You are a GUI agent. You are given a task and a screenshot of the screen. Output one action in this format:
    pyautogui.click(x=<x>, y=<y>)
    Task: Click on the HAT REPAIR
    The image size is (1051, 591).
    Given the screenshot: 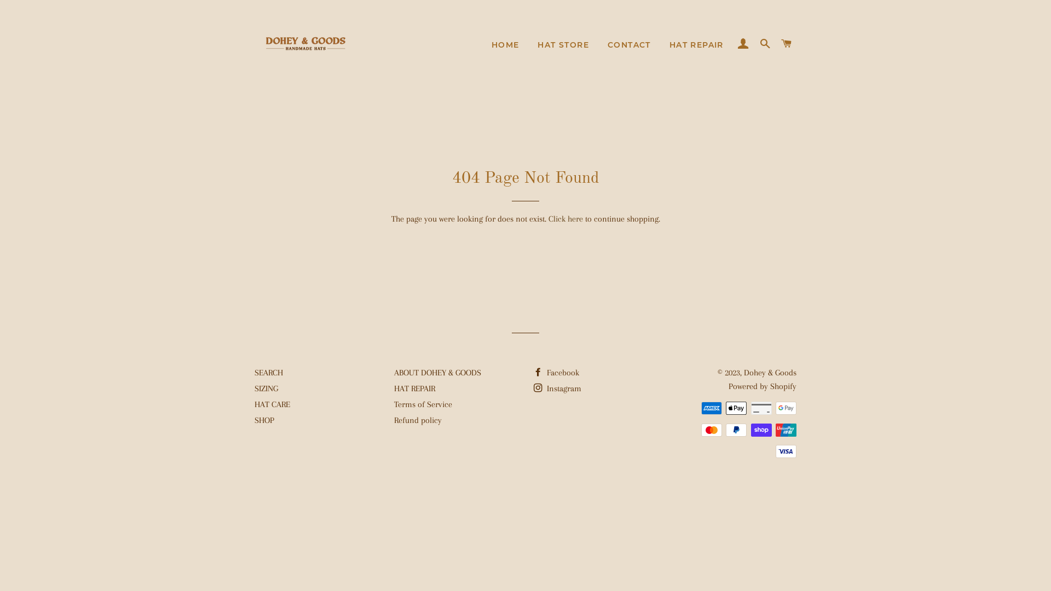 What is the action you would take?
    pyautogui.click(x=696, y=45)
    